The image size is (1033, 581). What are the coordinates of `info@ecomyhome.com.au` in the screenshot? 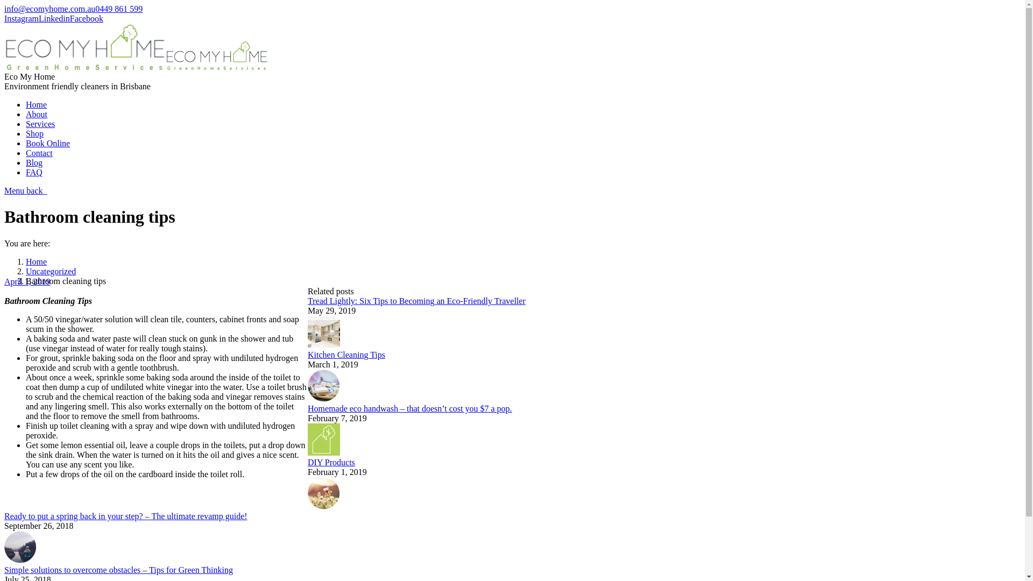 It's located at (49, 9).